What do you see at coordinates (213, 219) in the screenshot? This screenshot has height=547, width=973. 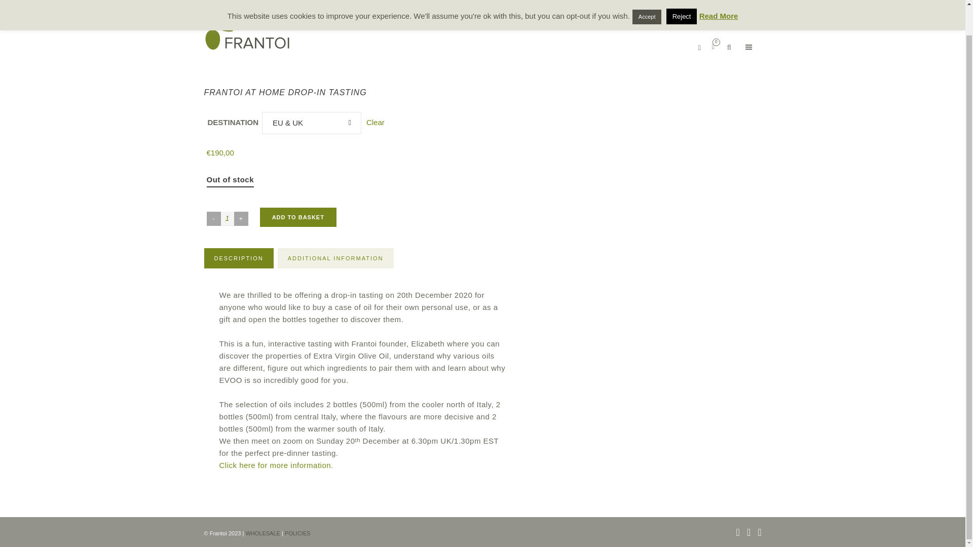 I see `-` at bounding box center [213, 219].